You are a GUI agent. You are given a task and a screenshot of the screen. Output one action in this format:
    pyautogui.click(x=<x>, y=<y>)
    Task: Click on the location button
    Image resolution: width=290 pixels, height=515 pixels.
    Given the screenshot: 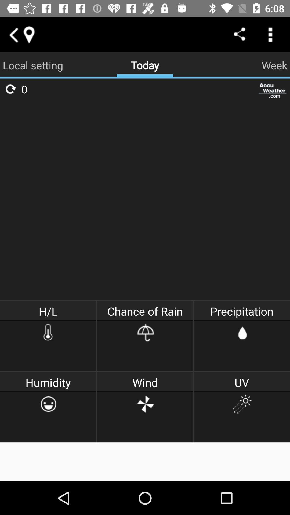 What is the action you would take?
    pyautogui.click(x=29, y=34)
    